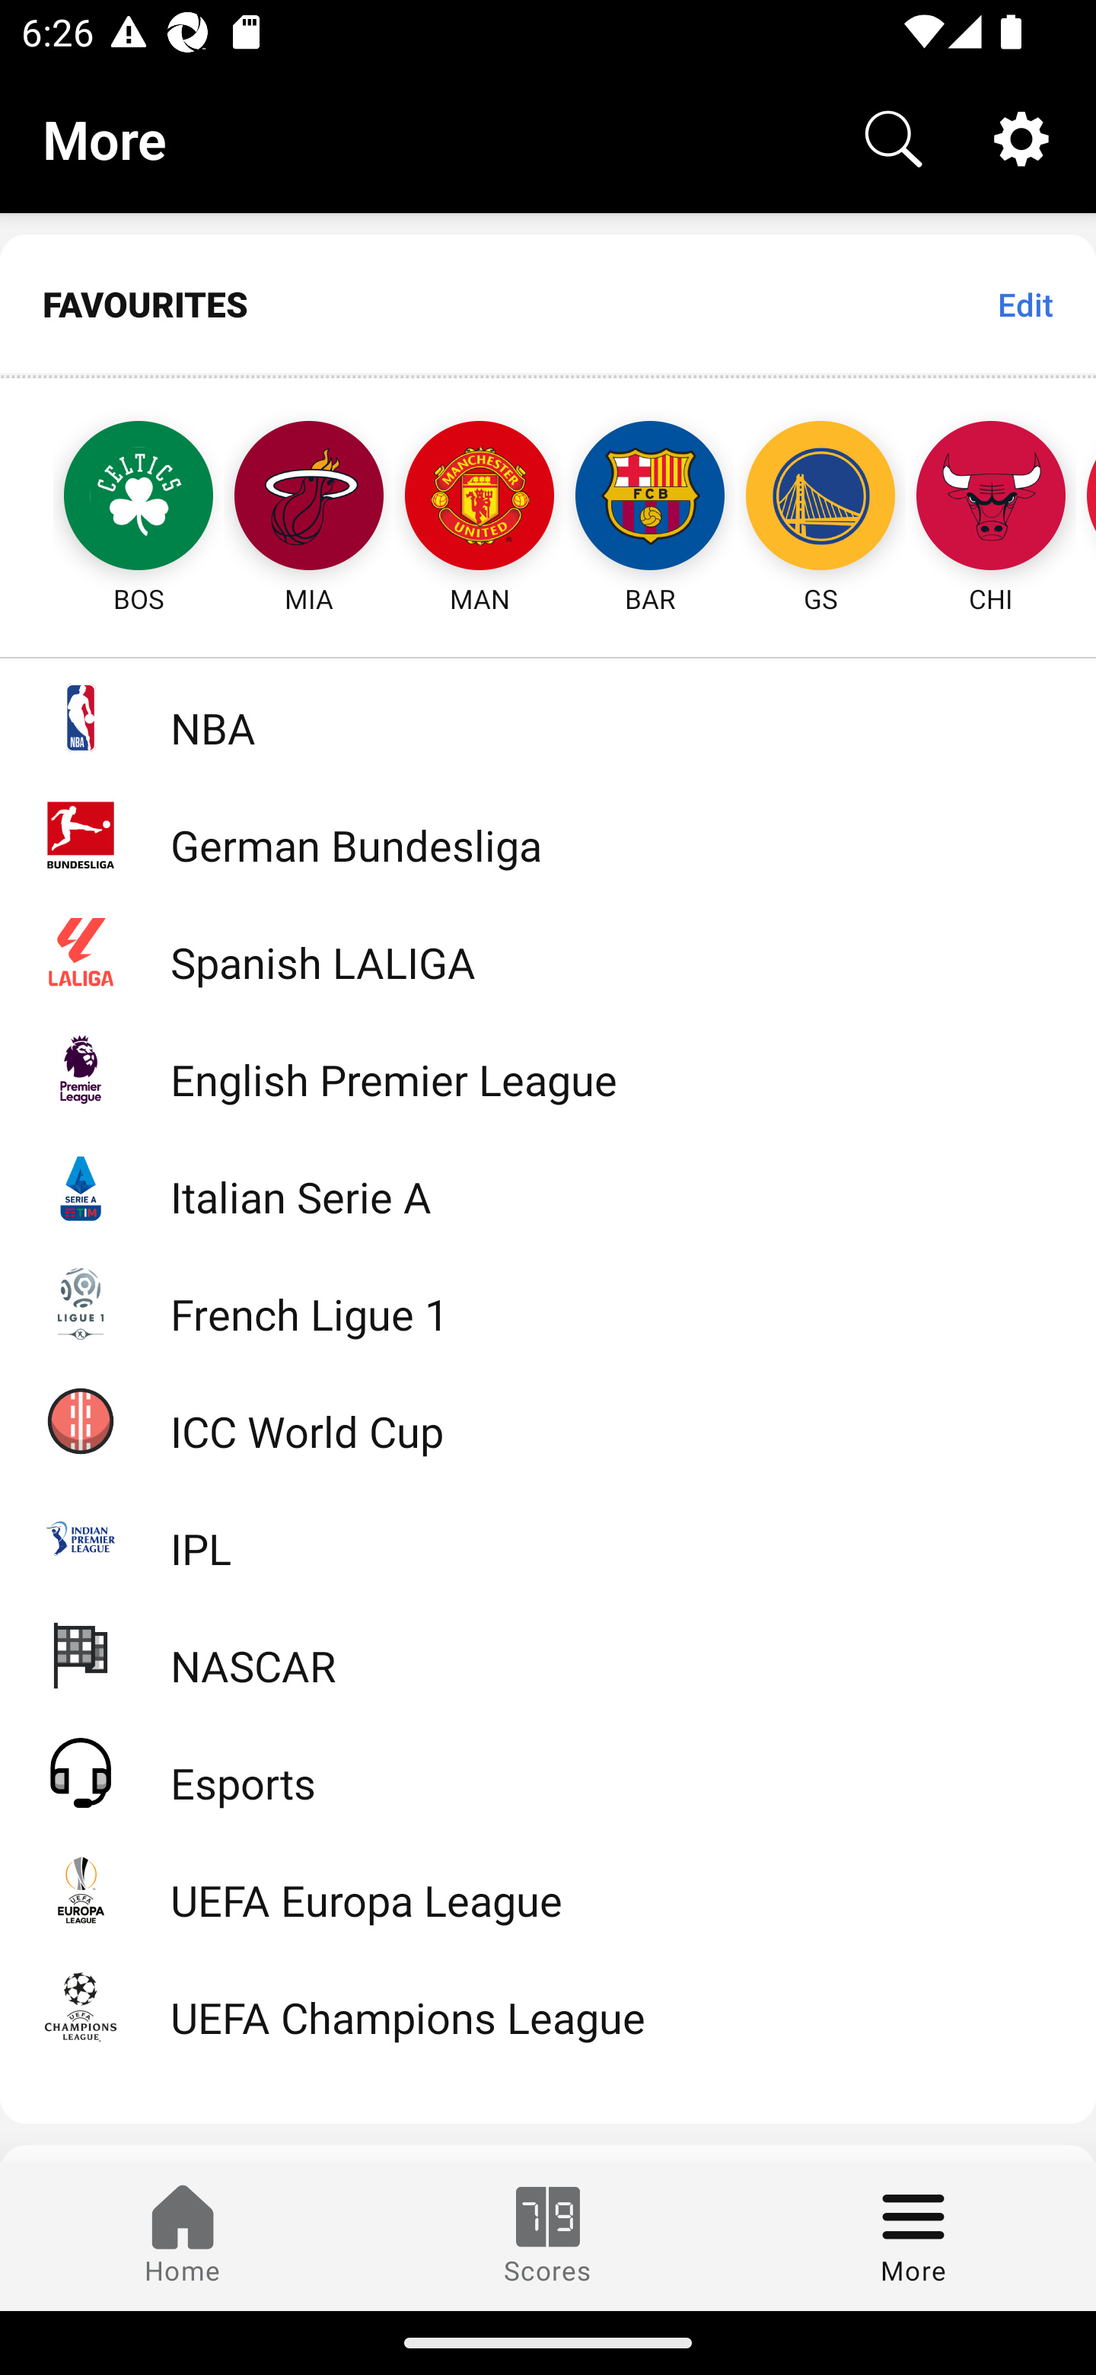 This screenshot has height=2375, width=1096. Describe the element at coordinates (548, 2007) in the screenshot. I see `UEFA Champions League` at that location.